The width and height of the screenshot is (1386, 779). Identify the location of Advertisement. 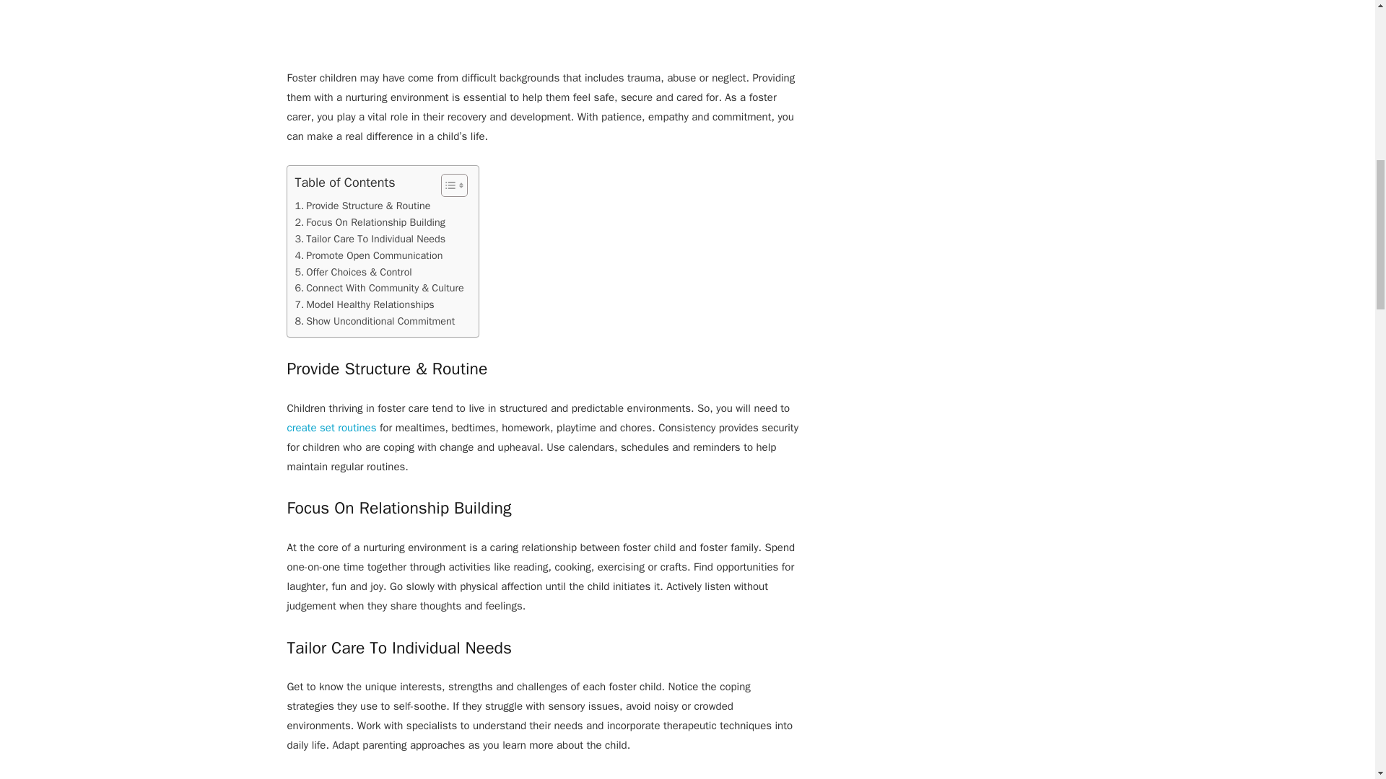
(543, 35).